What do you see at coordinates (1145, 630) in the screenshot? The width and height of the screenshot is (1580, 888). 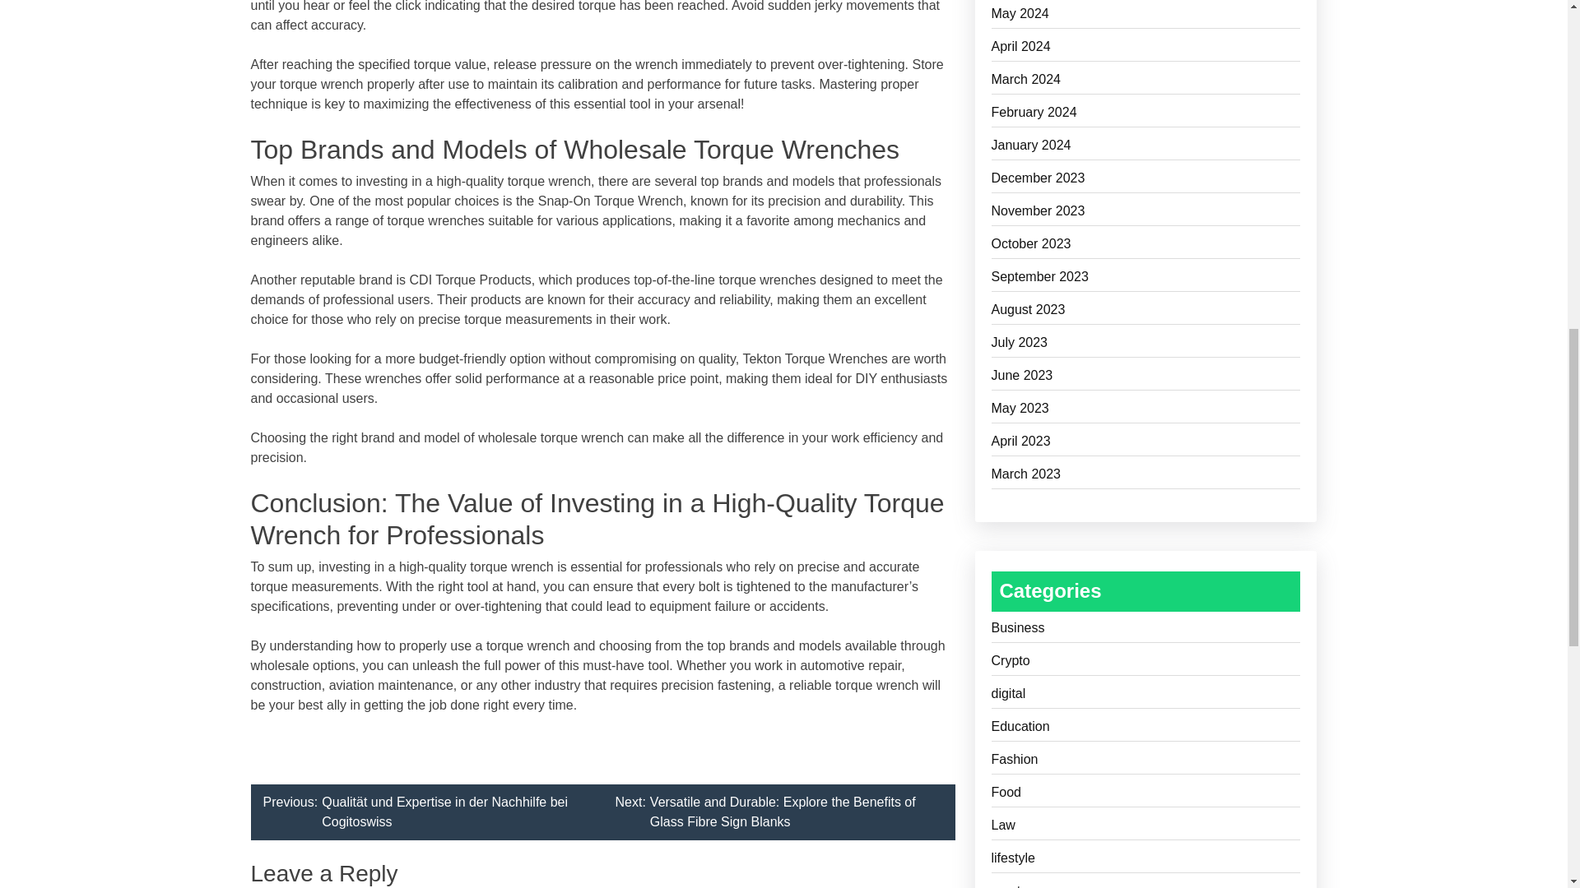 I see `Business` at bounding box center [1145, 630].